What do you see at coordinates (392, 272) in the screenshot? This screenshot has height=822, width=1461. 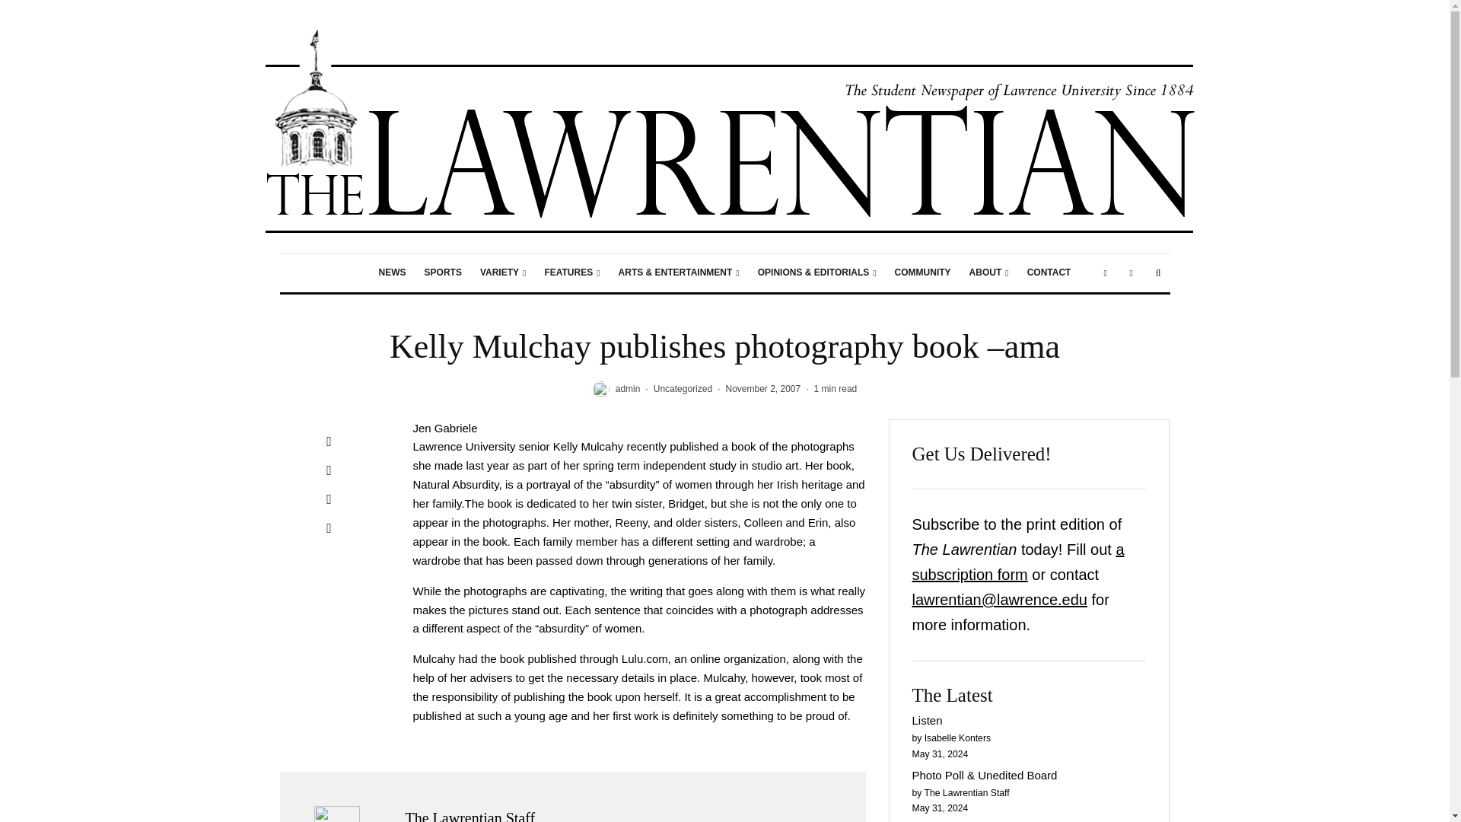 I see `NEWS` at bounding box center [392, 272].